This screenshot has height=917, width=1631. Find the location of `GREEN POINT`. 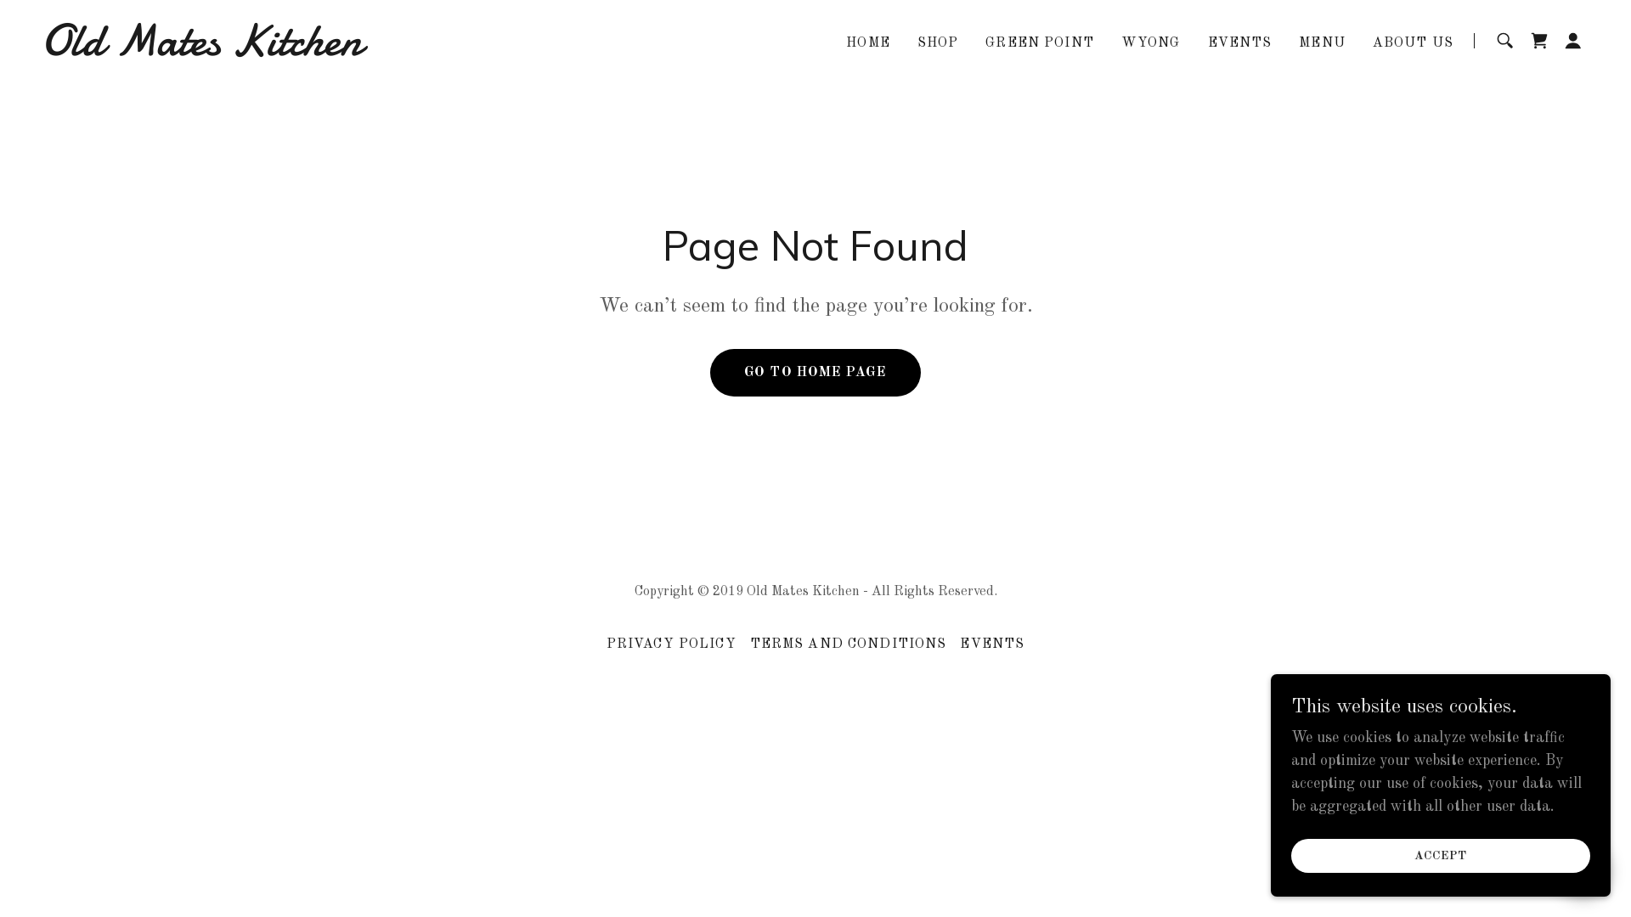

GREEN POINT is located at coordinates (1040, 43).